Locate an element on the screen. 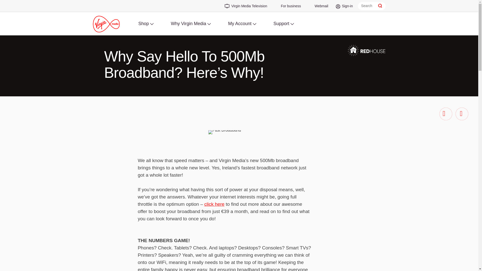 The image size is (482, 271). For business is located at coordinates (288, 8).